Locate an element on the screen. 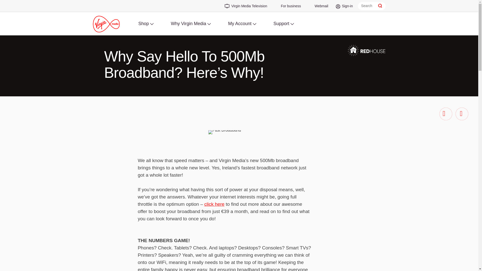 The image size is (482, 271). For business is located at coordinates (288, 8).